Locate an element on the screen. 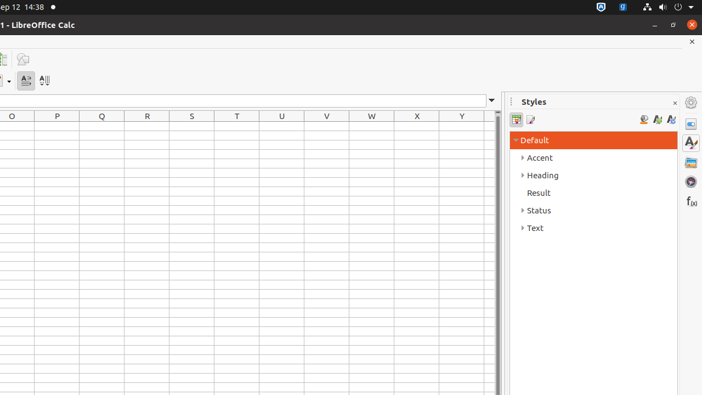  Draw Functions is located at coordinates (23, 59).